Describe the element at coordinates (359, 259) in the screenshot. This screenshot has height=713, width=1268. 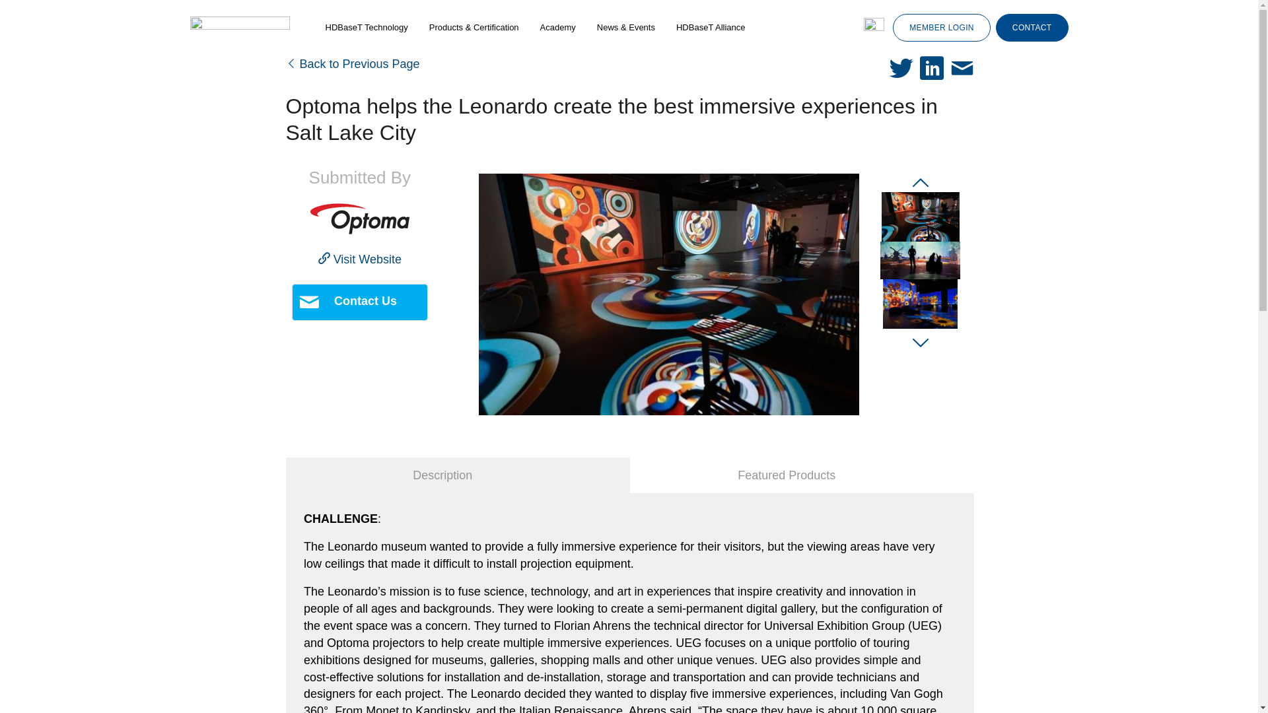
I see `Visit Website` at that location.